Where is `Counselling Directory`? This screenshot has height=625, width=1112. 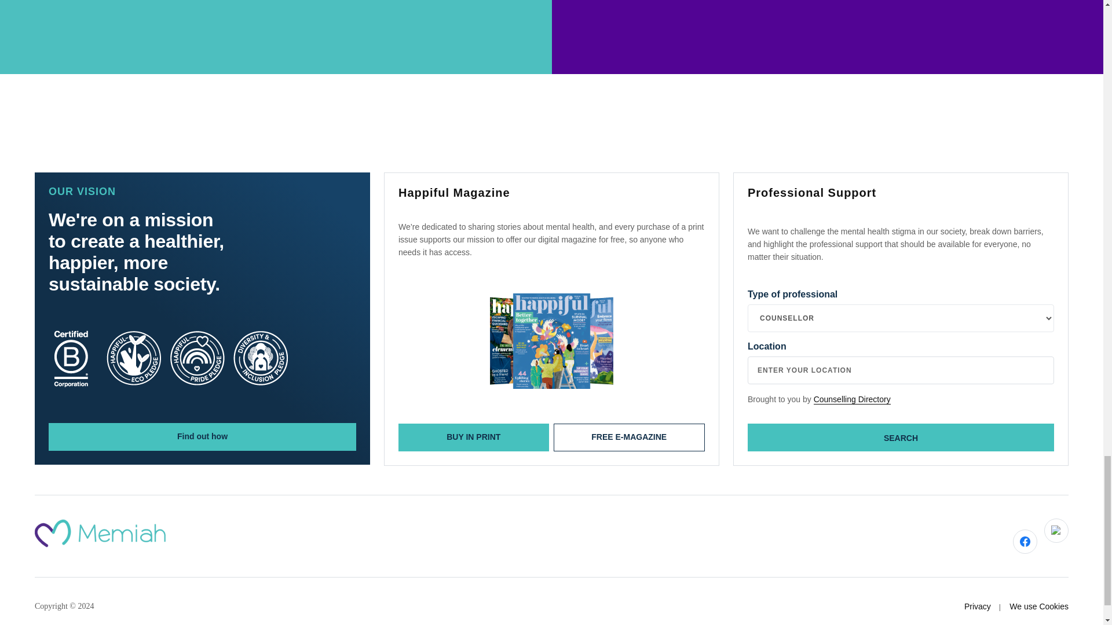
Counselling Directory is located at coordinates (852, 399).